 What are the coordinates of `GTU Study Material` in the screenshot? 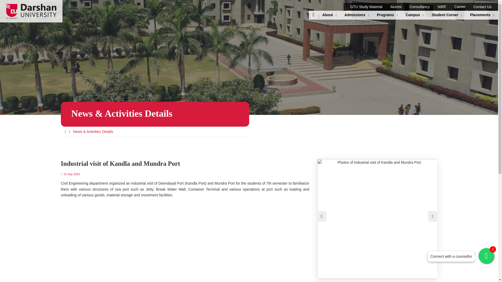 It's located at (366, 7).